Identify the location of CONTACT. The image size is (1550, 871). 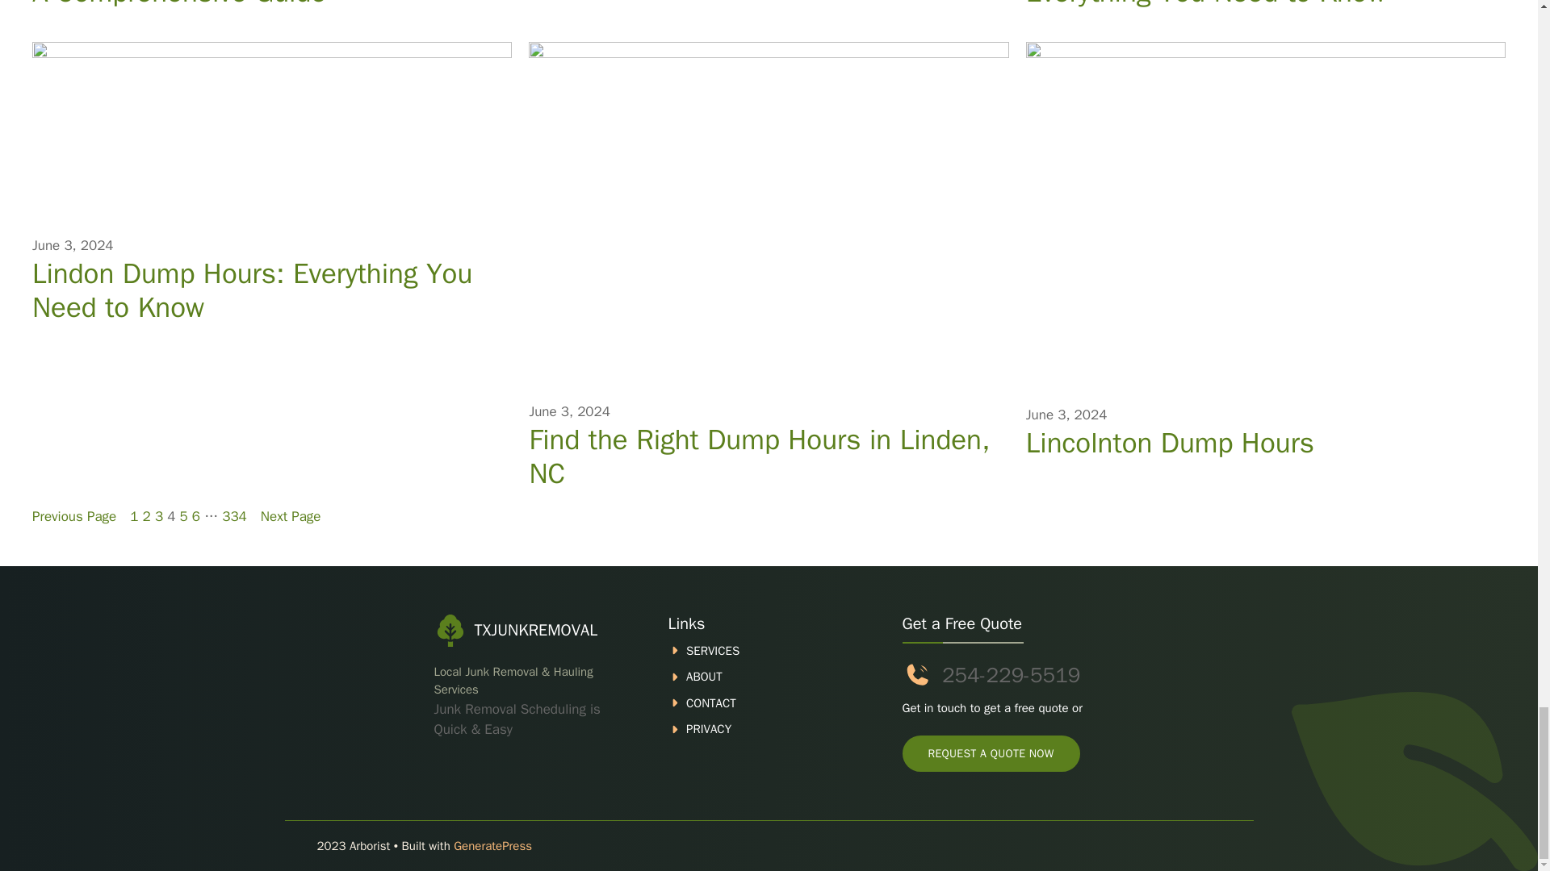
(711, 703).